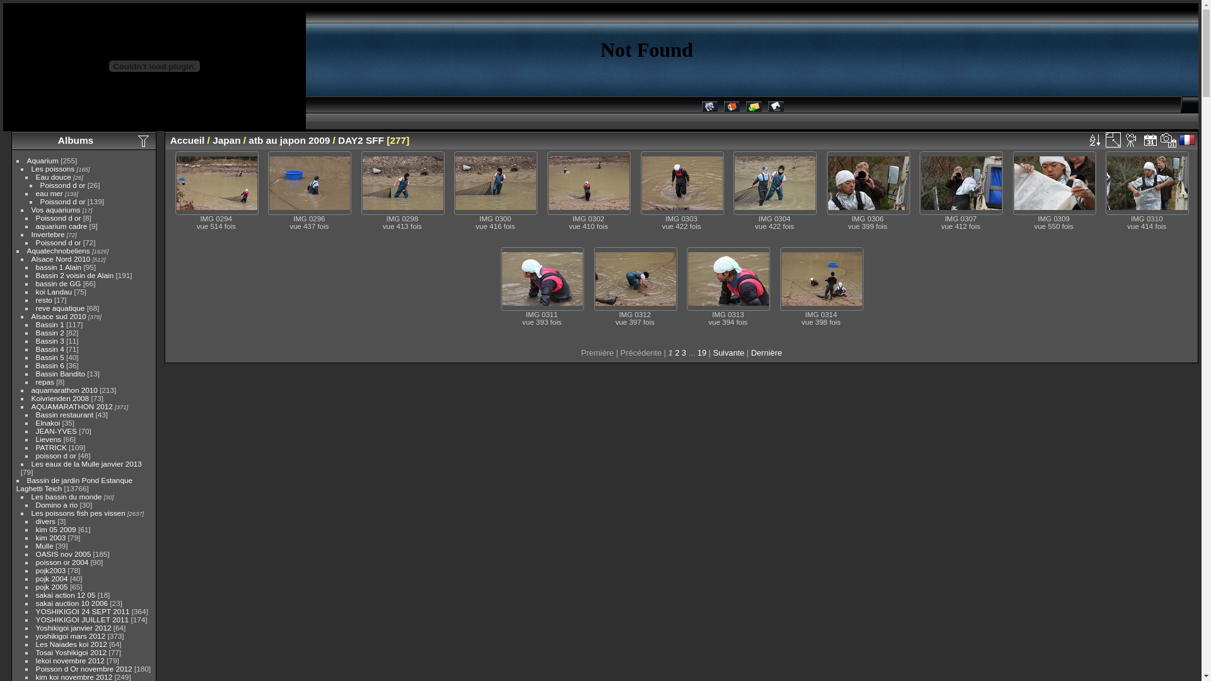 This screenshot has width=1211, height=681. I want to click on DAY2 SFF, so click(361, 140).